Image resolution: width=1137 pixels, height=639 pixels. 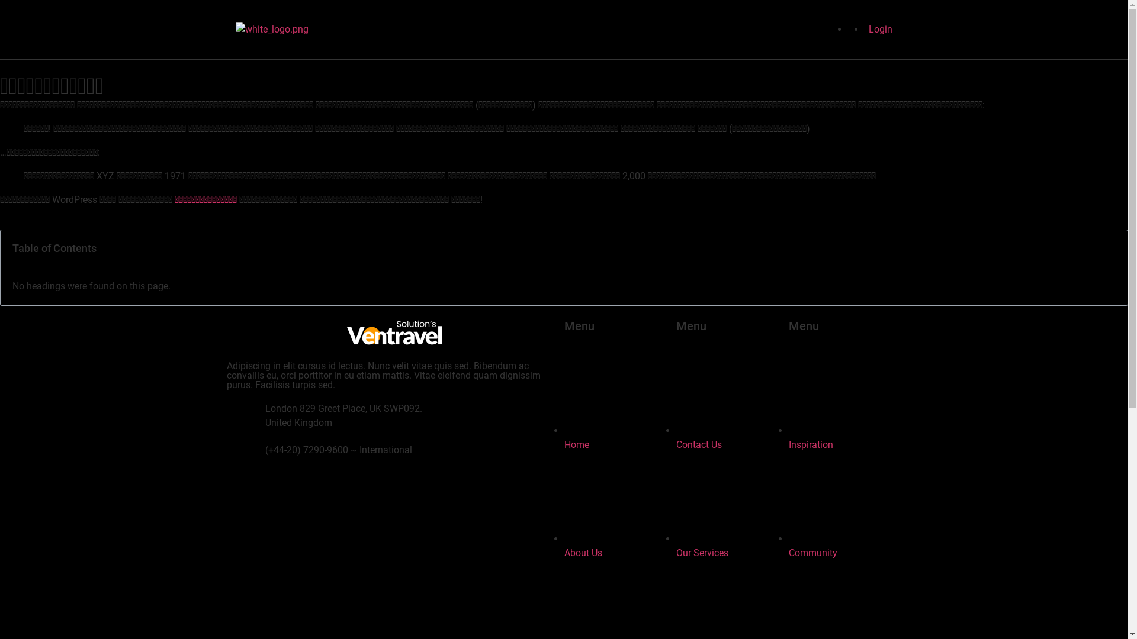 What do you see at coordinates (879, 30) in the screenshot?
I see `Login` at bounding box center [879, 30].